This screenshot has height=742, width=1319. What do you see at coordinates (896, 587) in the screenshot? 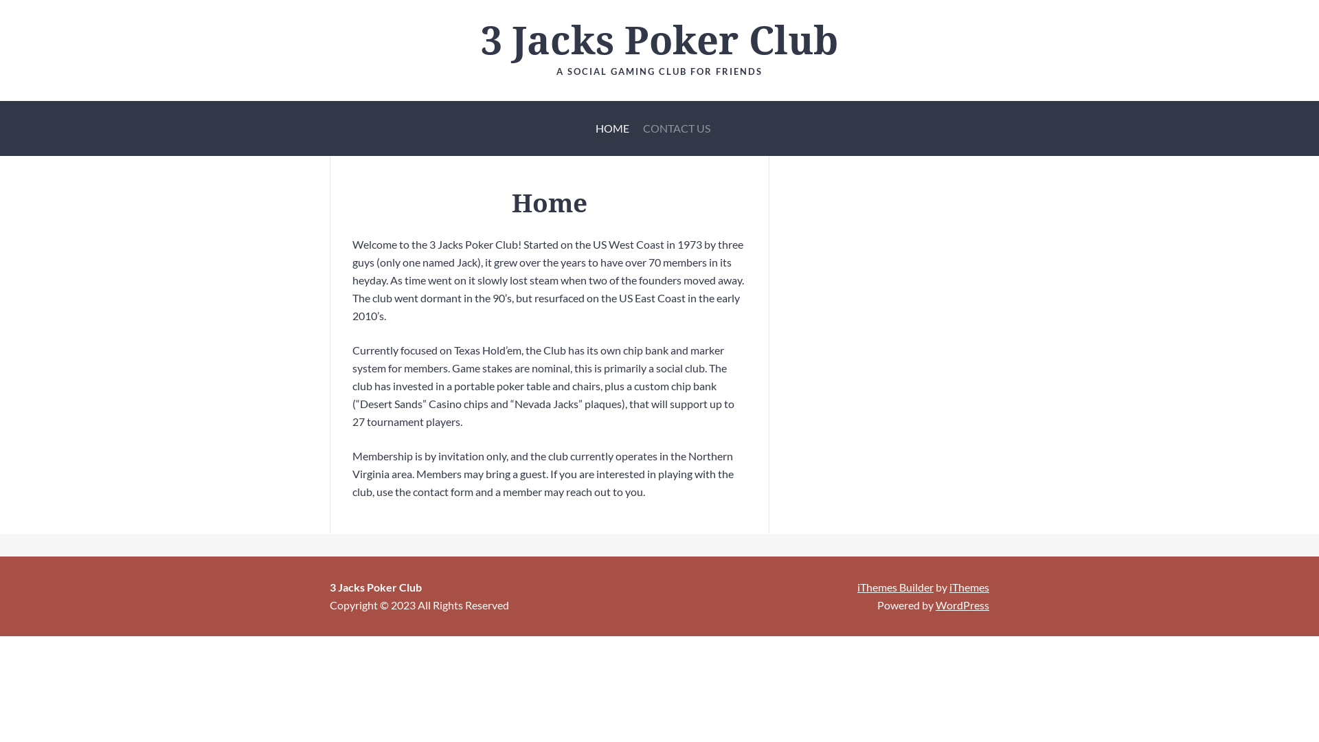
I see `iThemes Builder` at bounding box center [896, 587].